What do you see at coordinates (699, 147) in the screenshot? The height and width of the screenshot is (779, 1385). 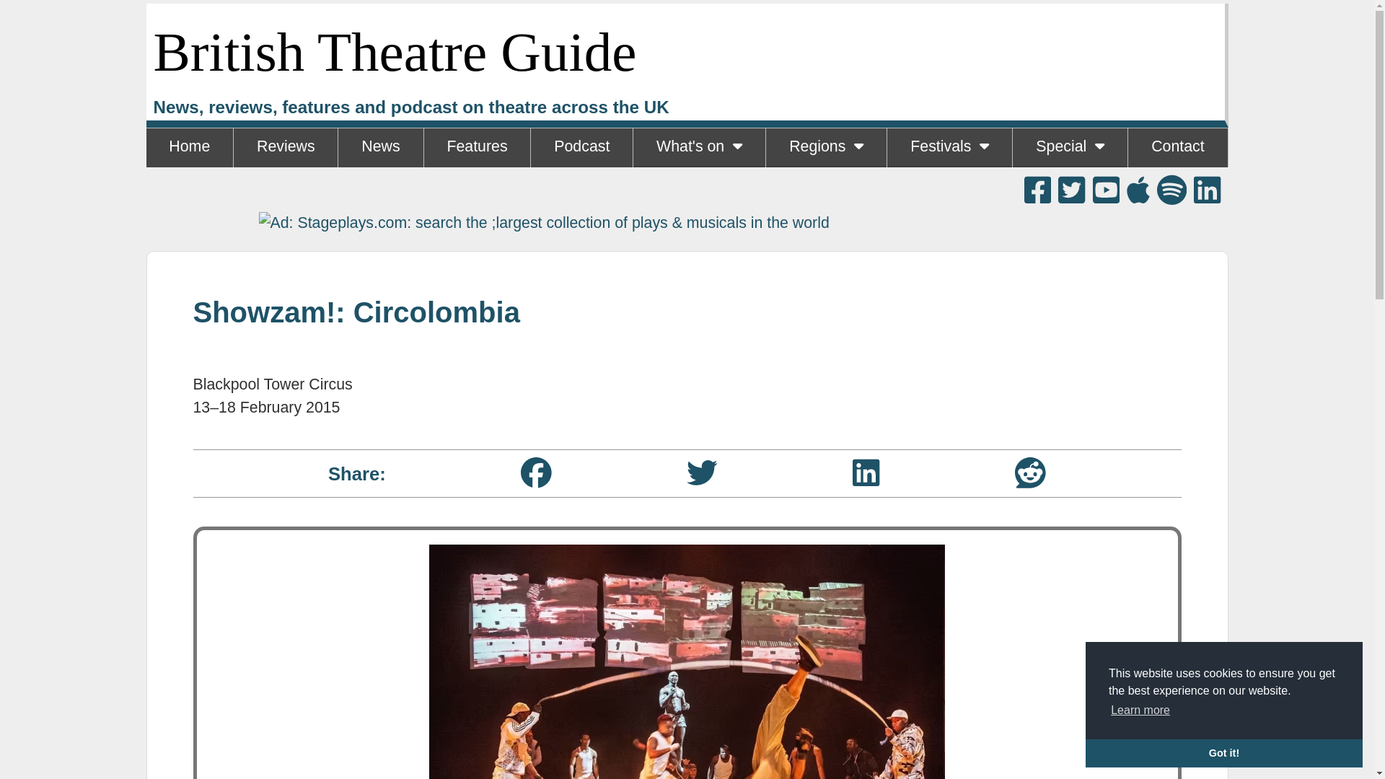 I see `What's on  ` at bounding box center [699, 147].